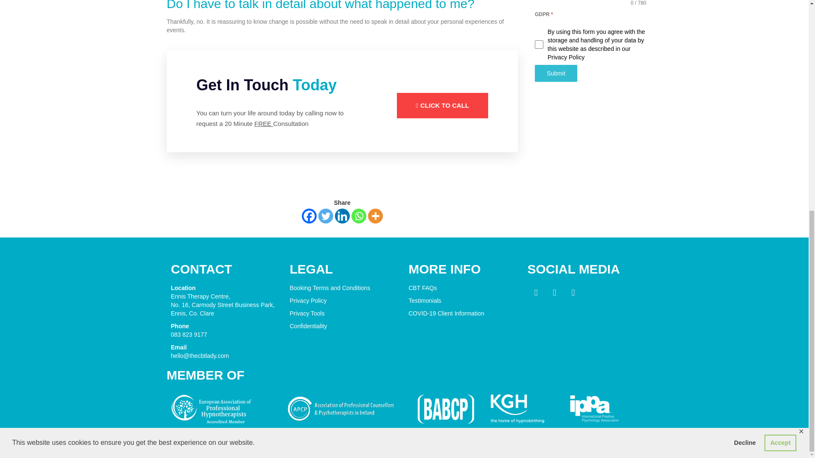 The height and width of the screenshot is (458, 815). Describe the element at coordinates (309, 216) in the screenshot. I see `Facebook` at that location.